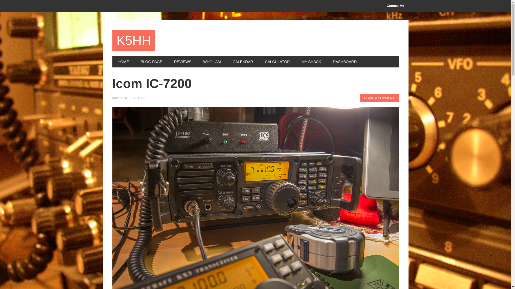  Describe the element at coordinates (141, 98) in the screenshot. I see `JDVIZ` at that location.